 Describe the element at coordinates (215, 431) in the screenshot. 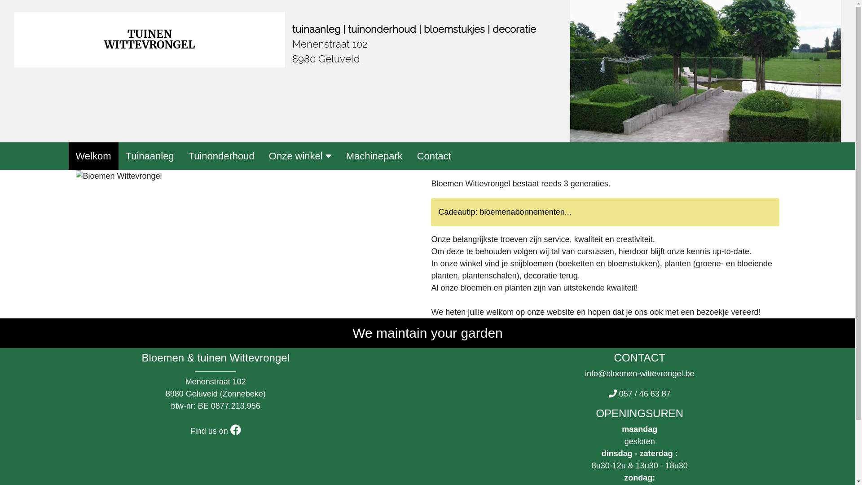

I see `Find us on` at that location.